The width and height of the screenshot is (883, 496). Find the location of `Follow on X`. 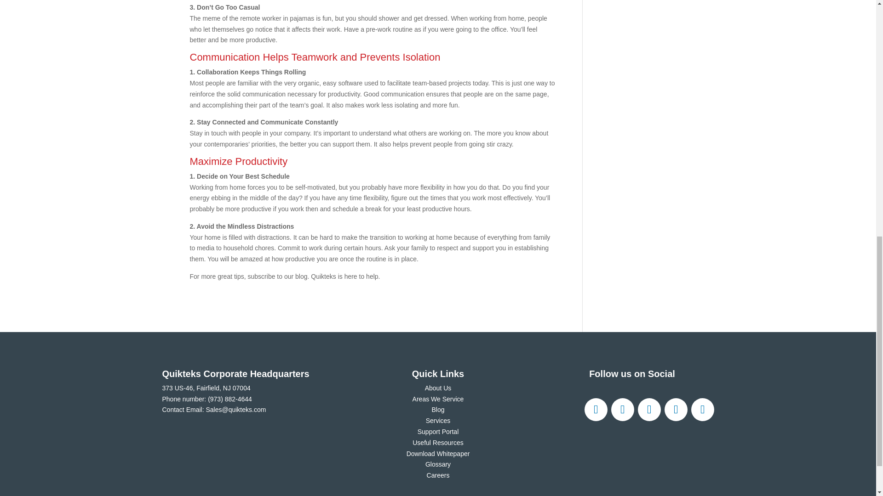

Follow on X is located at coordinates (622, 410).